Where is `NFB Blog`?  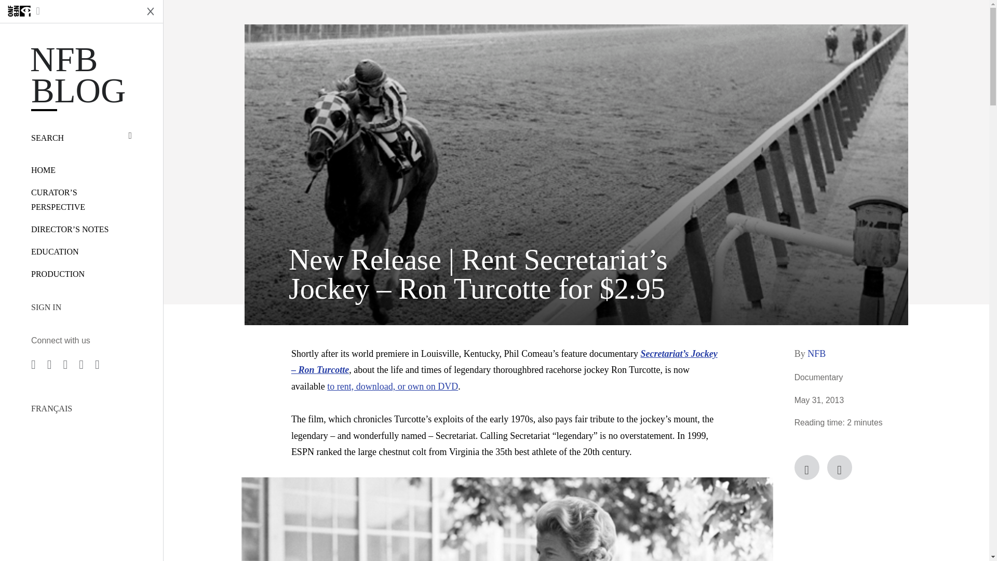
NFB Blog is located at coordinates (81, 75).